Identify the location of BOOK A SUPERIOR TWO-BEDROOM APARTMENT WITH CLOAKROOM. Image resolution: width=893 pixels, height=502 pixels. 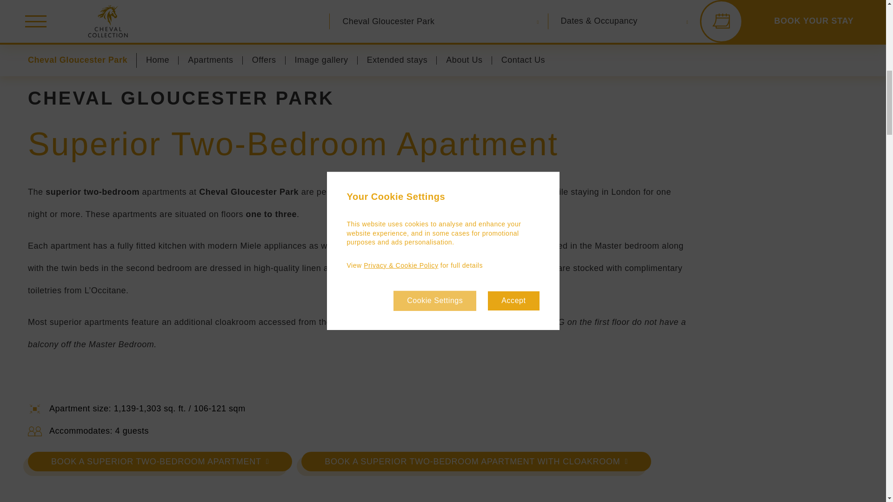
(476, 462).